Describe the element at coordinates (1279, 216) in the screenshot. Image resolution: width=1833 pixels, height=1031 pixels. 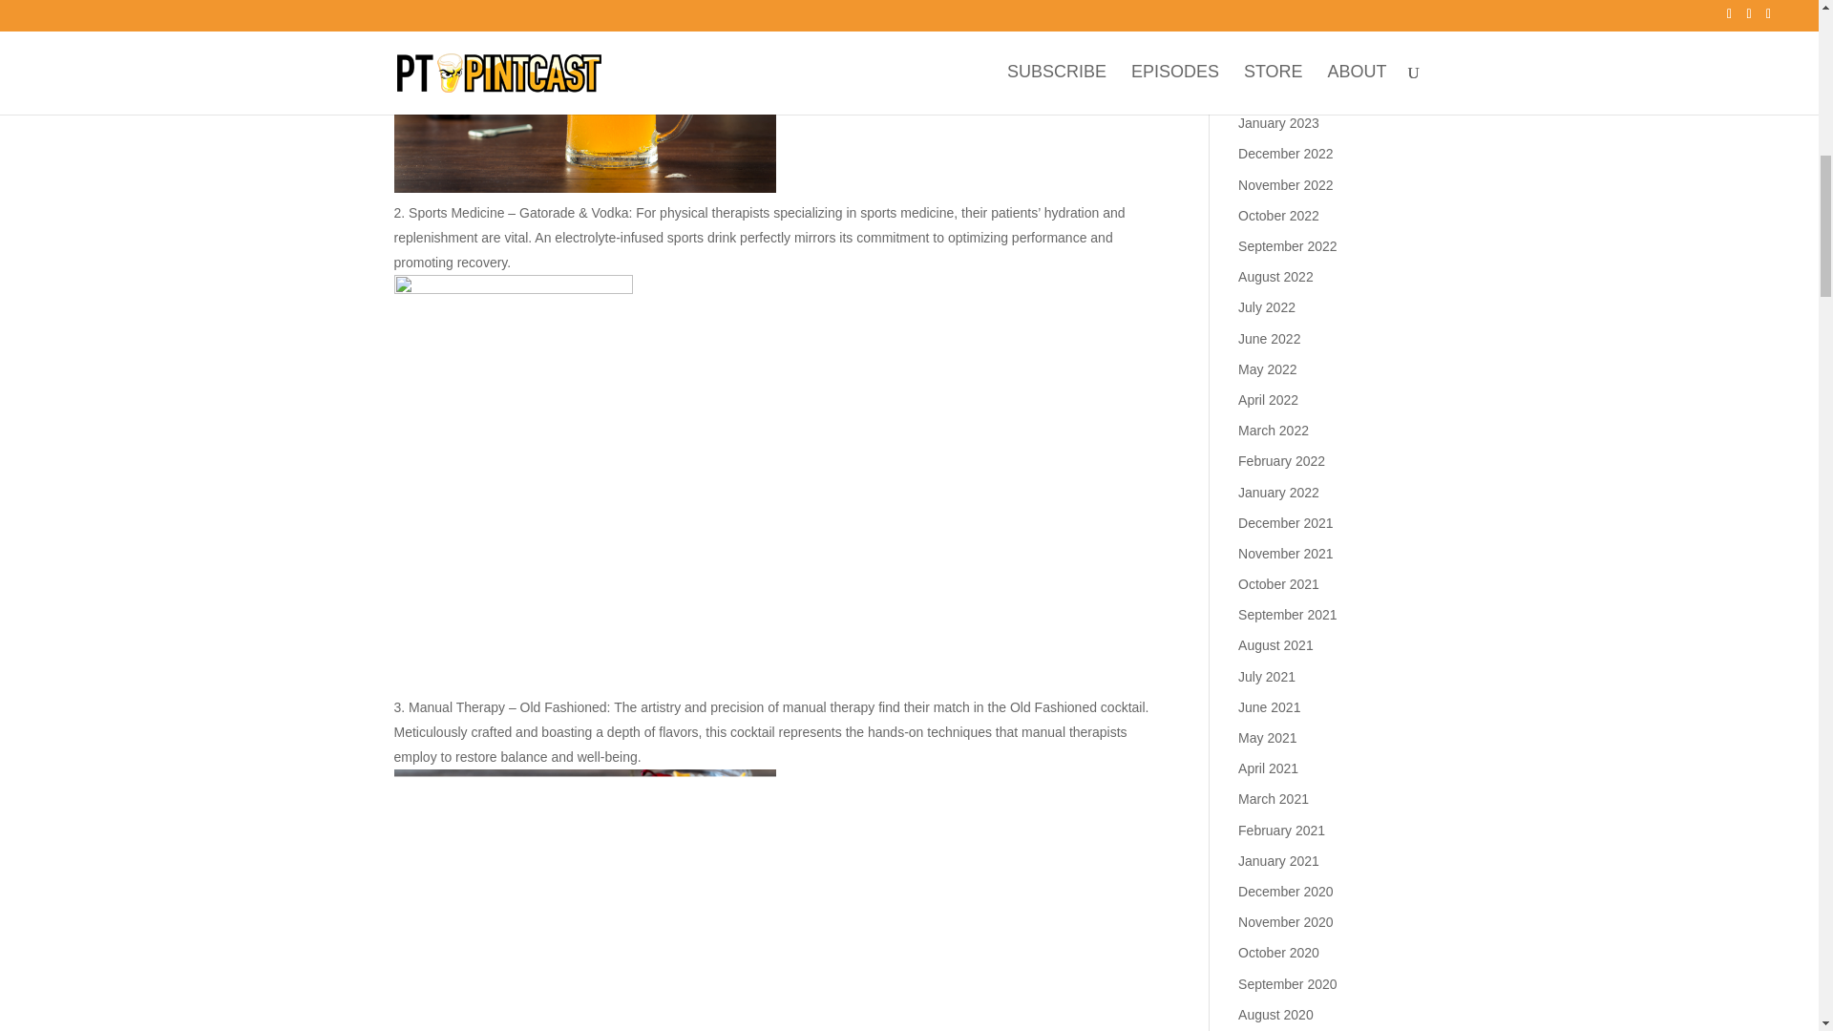
I see `October 2022` at that location.